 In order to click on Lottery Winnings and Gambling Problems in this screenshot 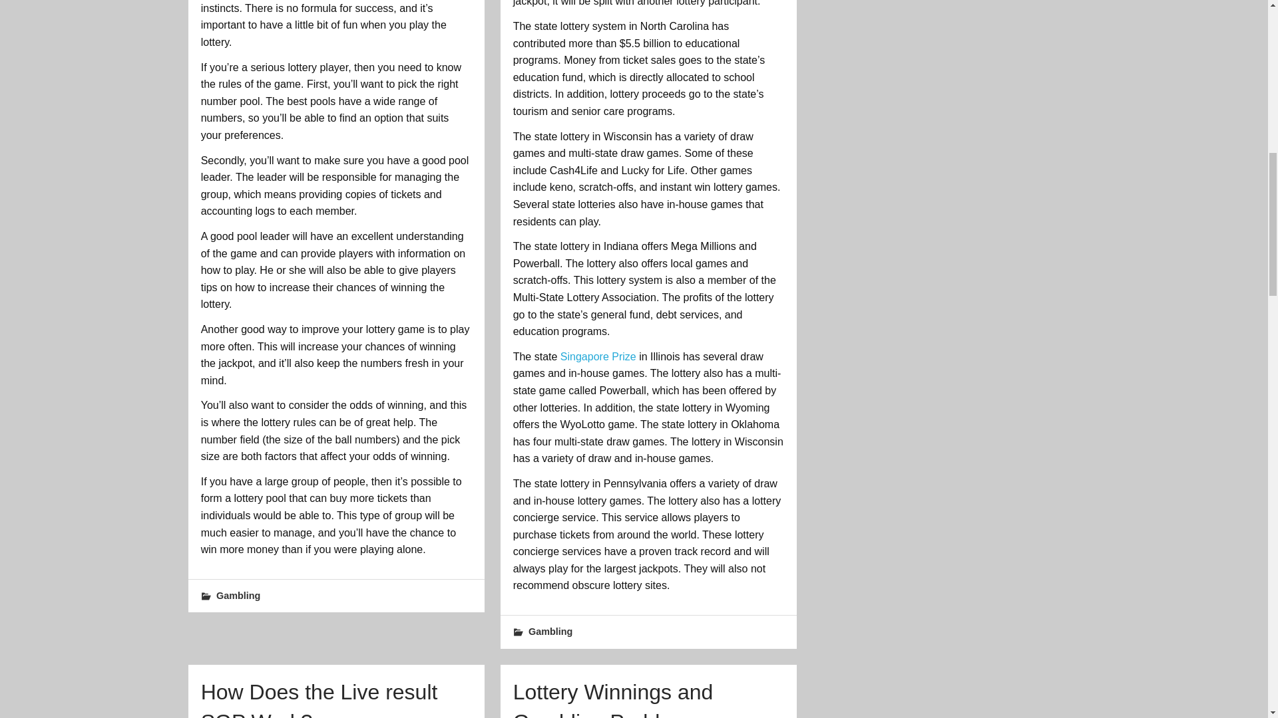, I will do `click(613, 699)`.